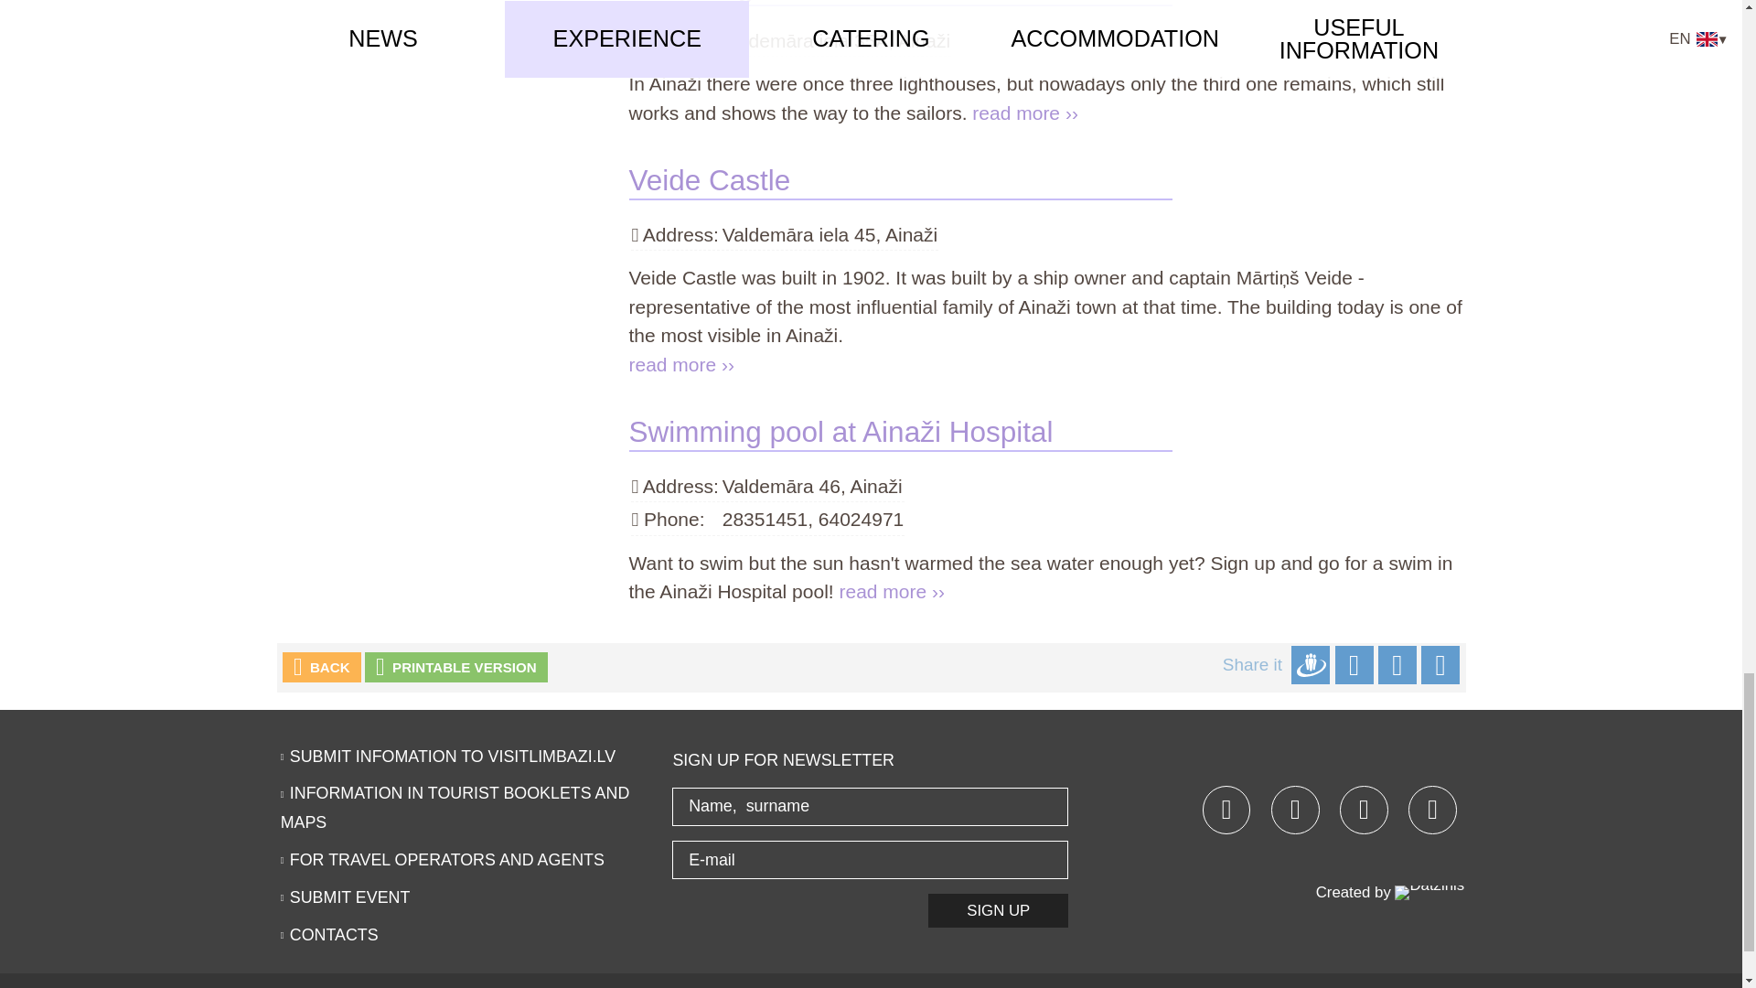 This screenshot has height=988, width=1756. Describe the element at coordinates (456, 667) in the screenshot. I see `  PRINTABLE VERSION` at that location.